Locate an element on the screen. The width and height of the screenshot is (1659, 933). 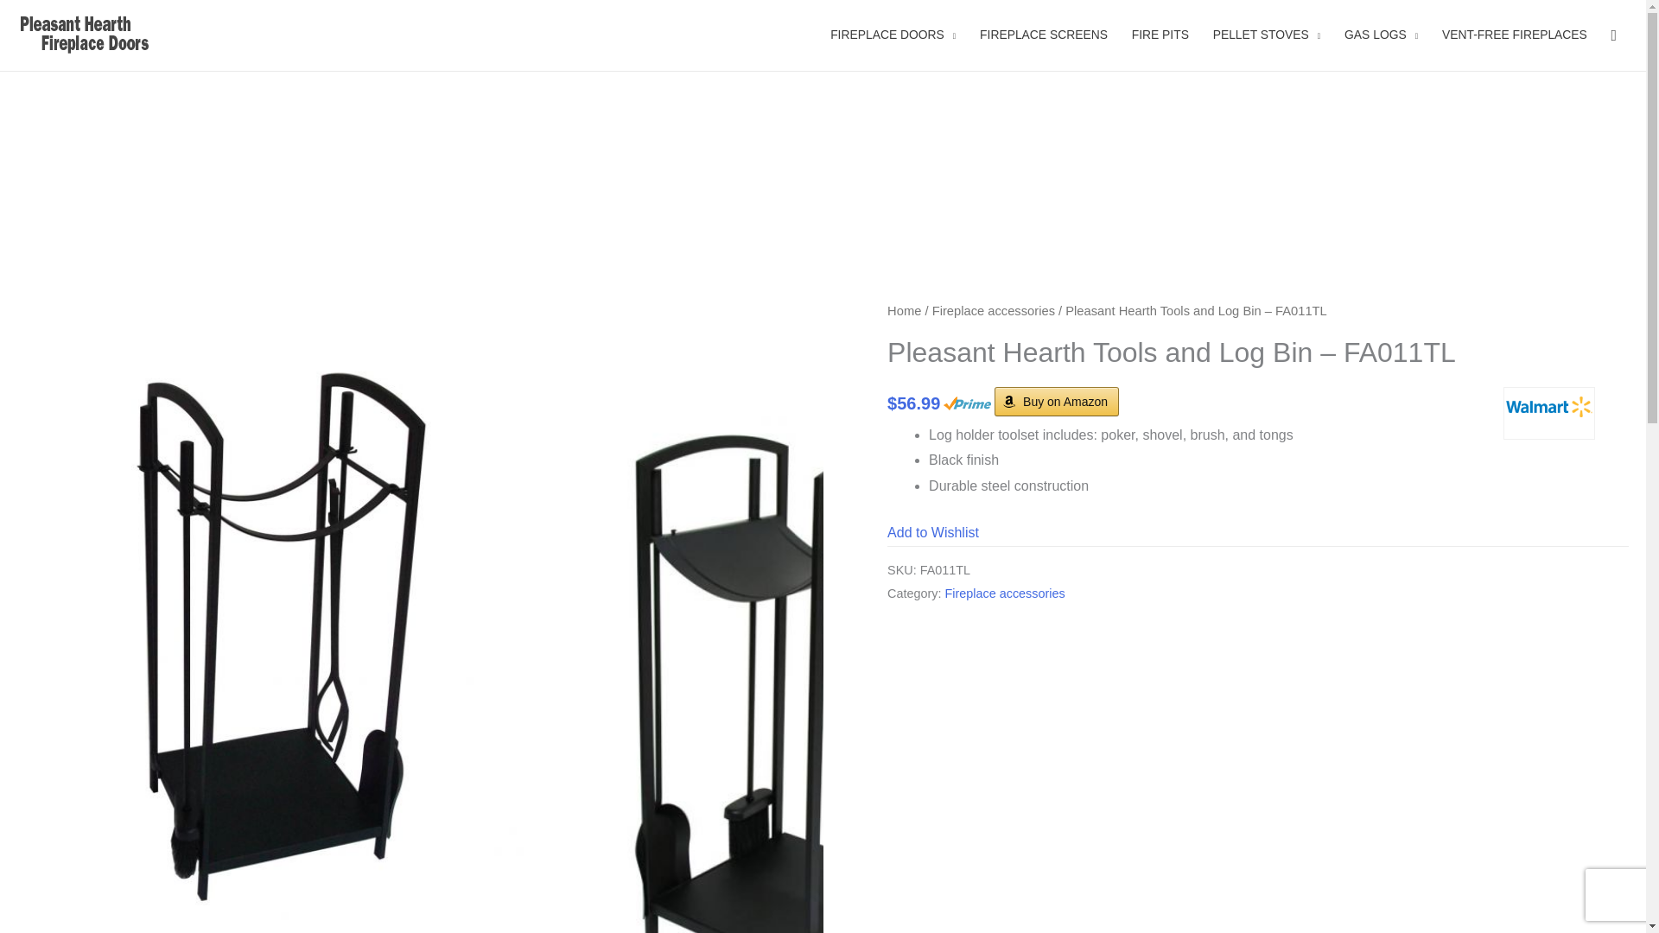
Home is located at coordinates (904, 311).